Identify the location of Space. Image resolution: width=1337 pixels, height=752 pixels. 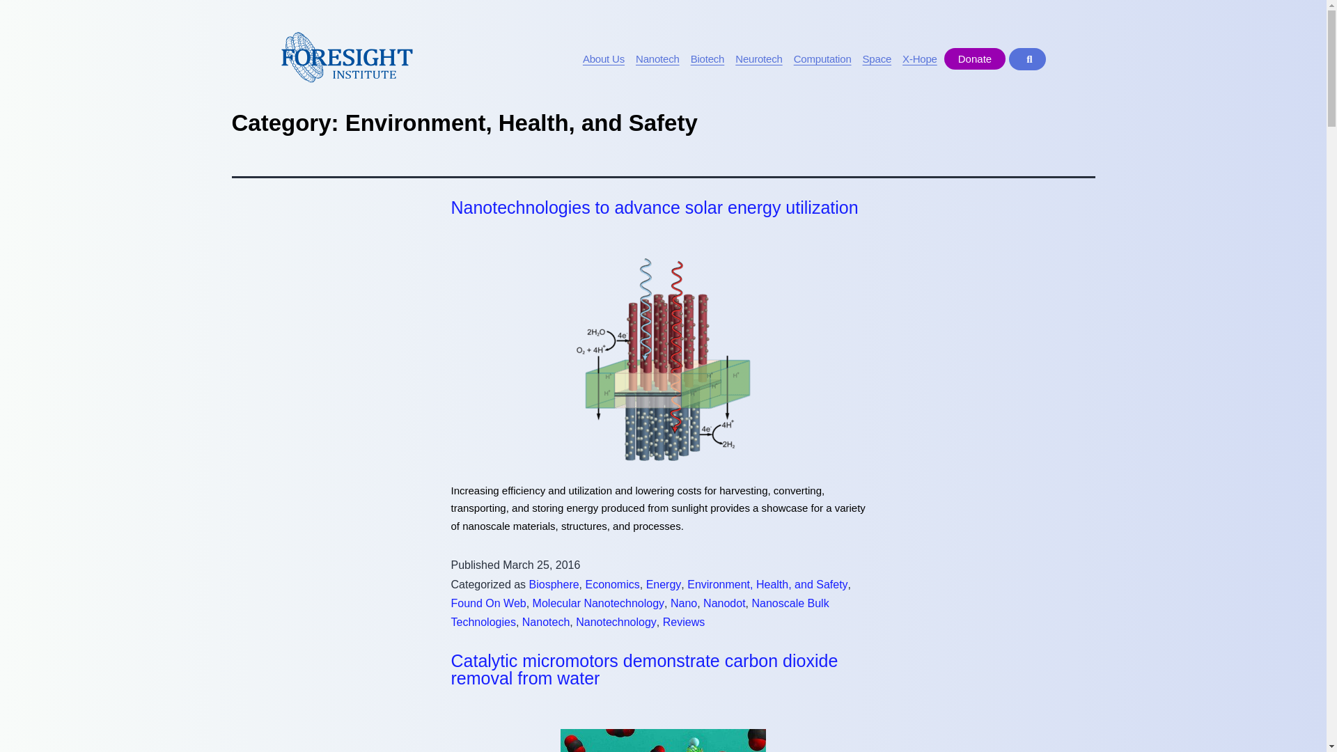
(877, 59).